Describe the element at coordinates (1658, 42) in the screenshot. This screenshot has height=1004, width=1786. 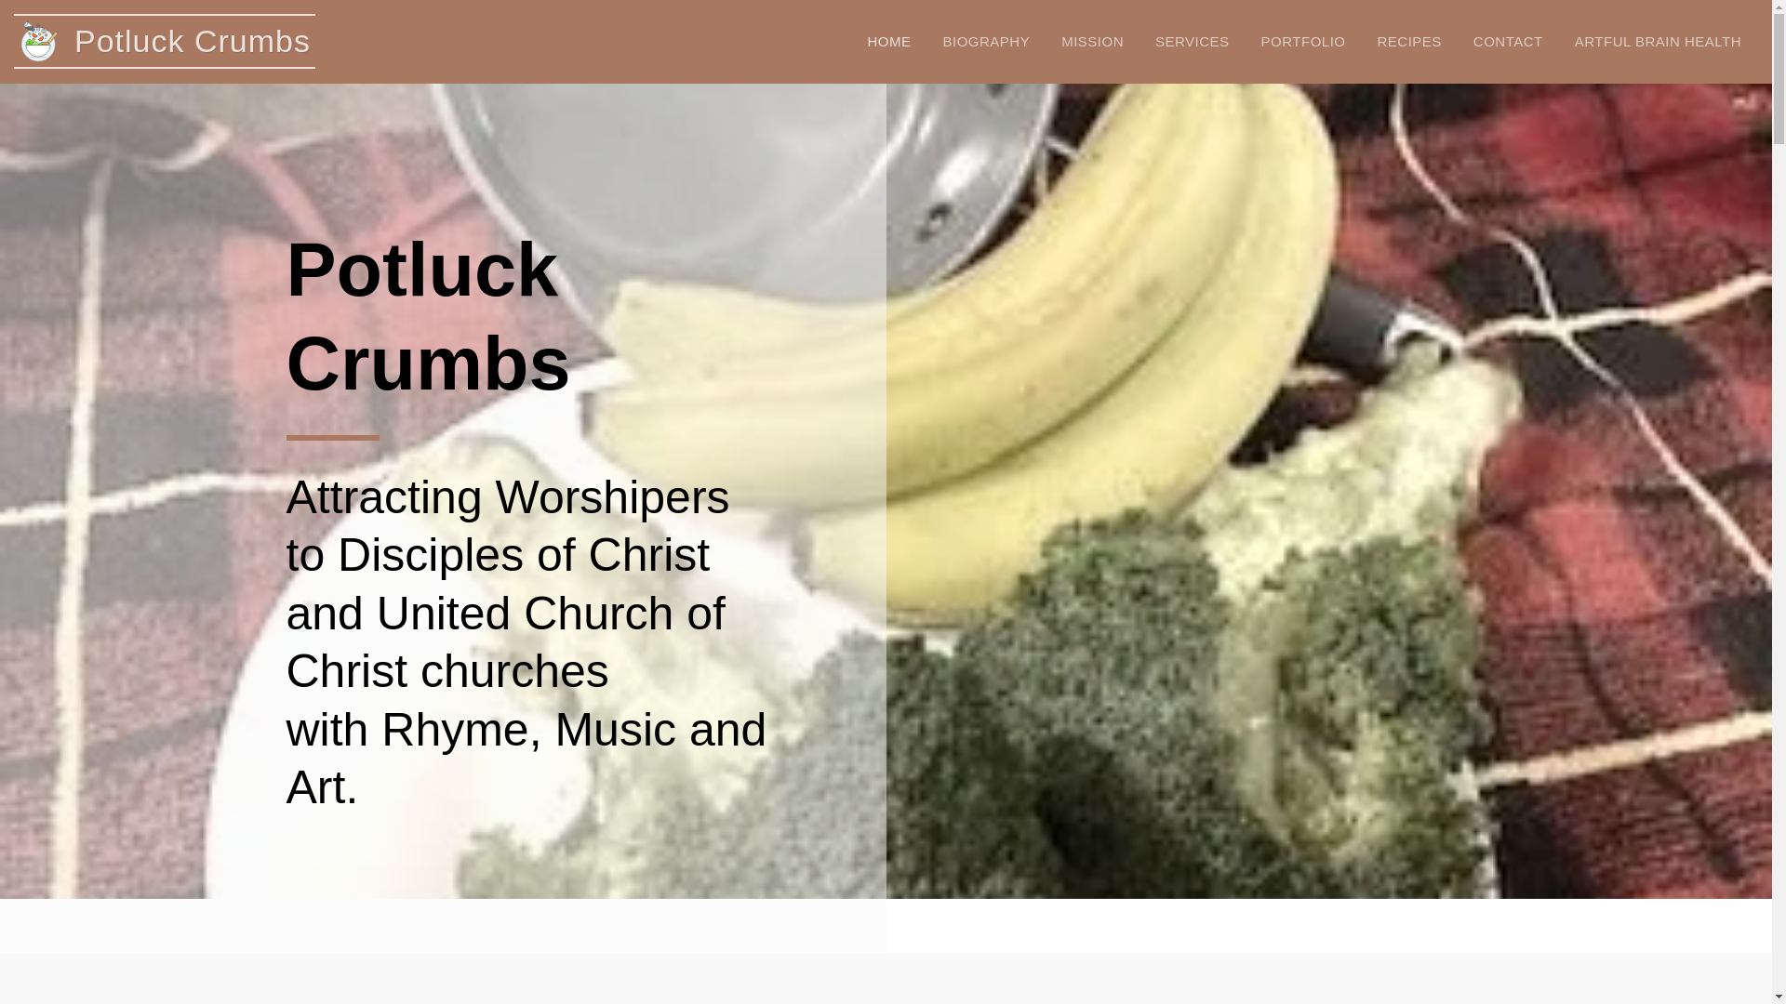
I see `ARTFUL BRAIN HEALTH` at that location.